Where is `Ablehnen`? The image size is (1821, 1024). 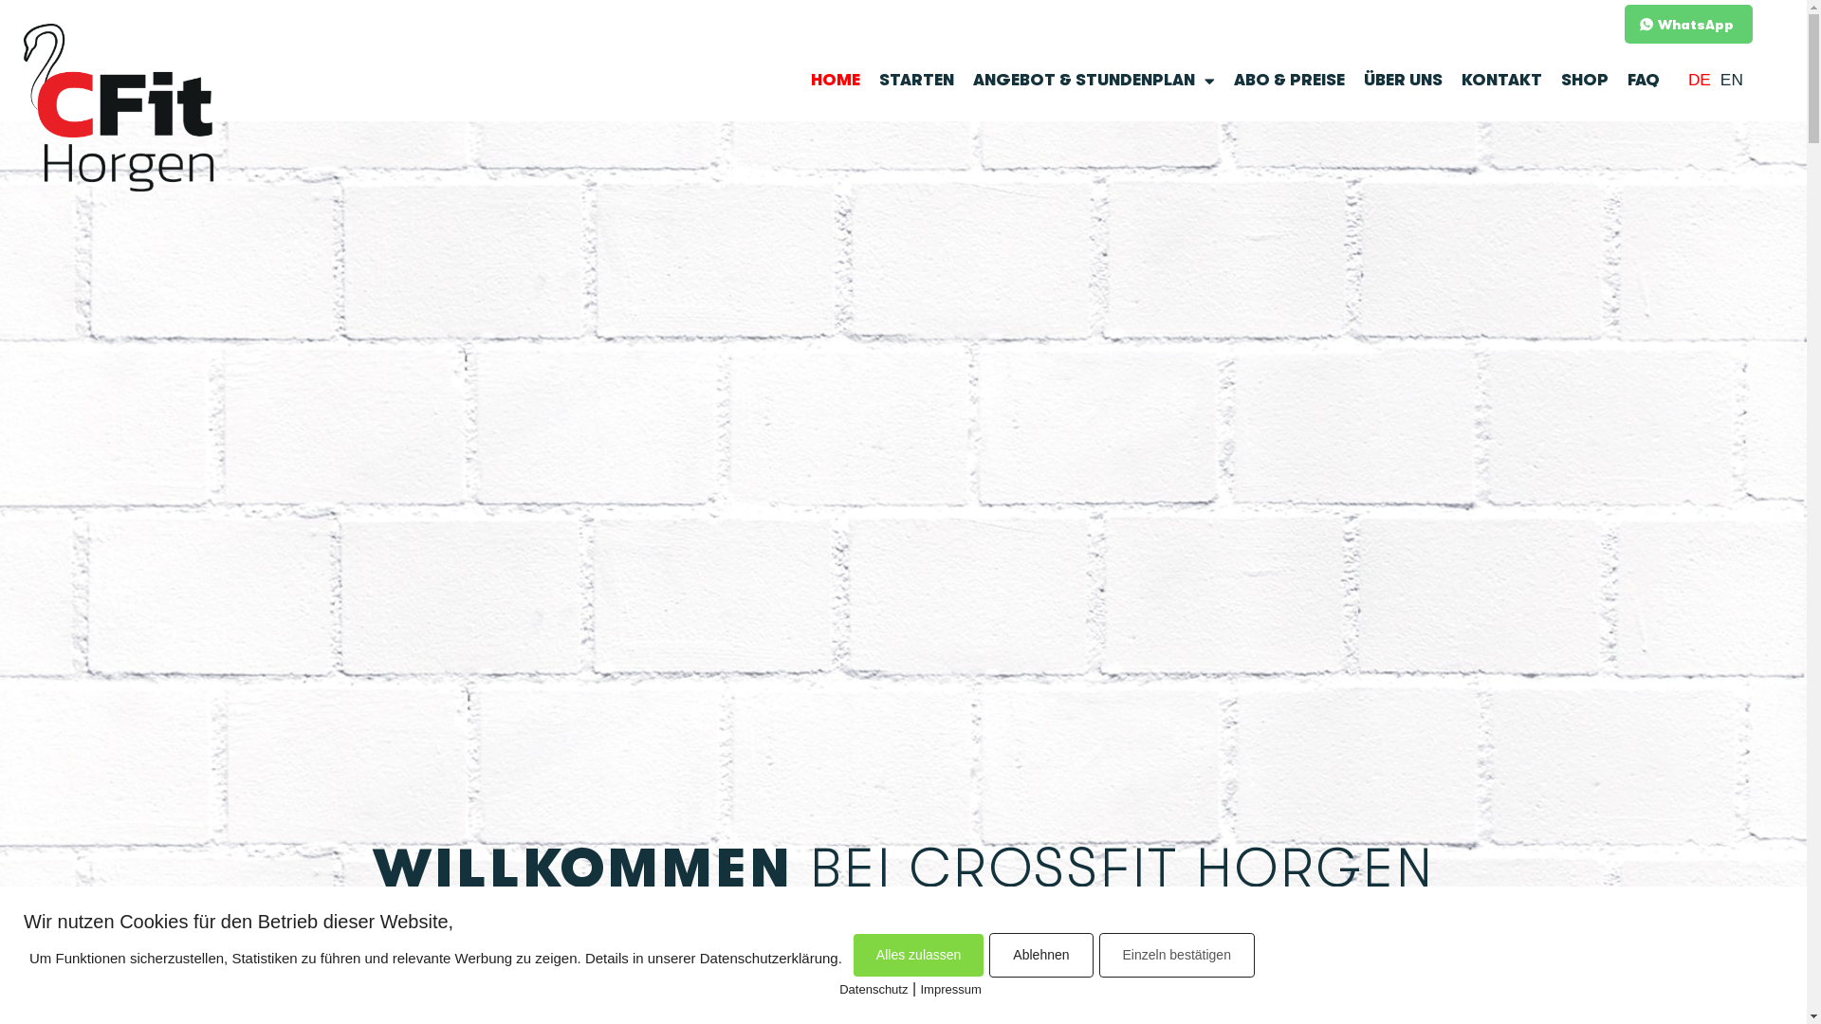 Ablehnen is located at coordinates (1041, 956).